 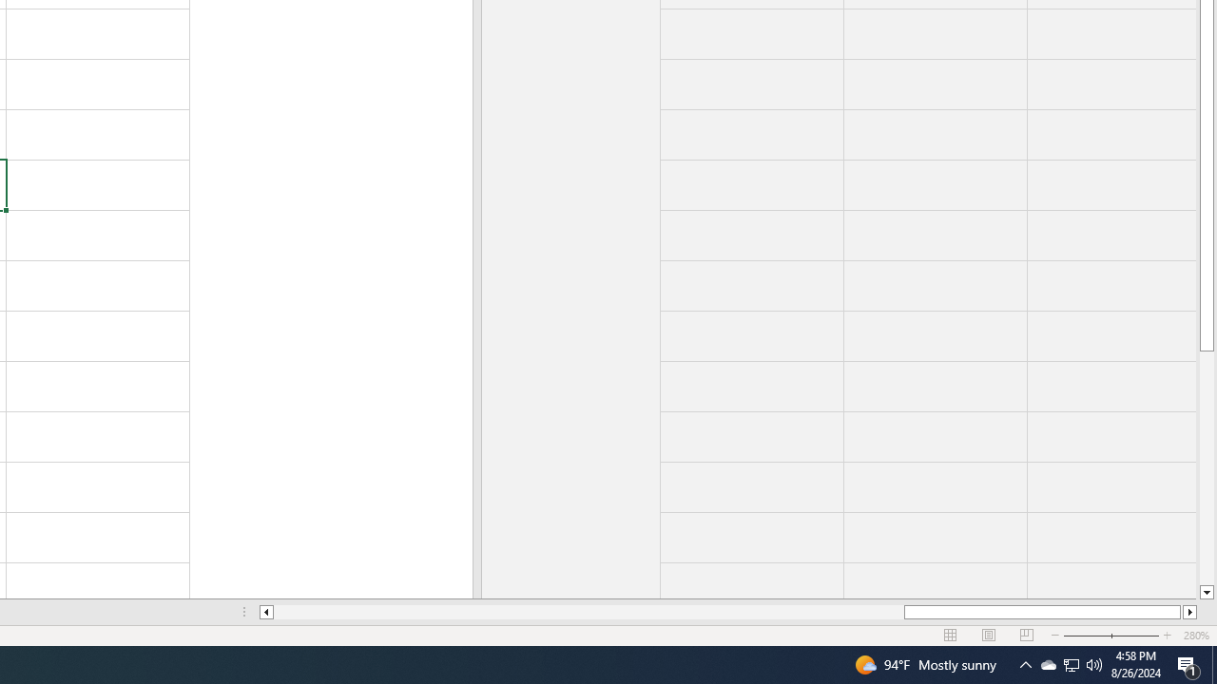 I want to click on Page Break Preview, so click(x=1026, y=635).